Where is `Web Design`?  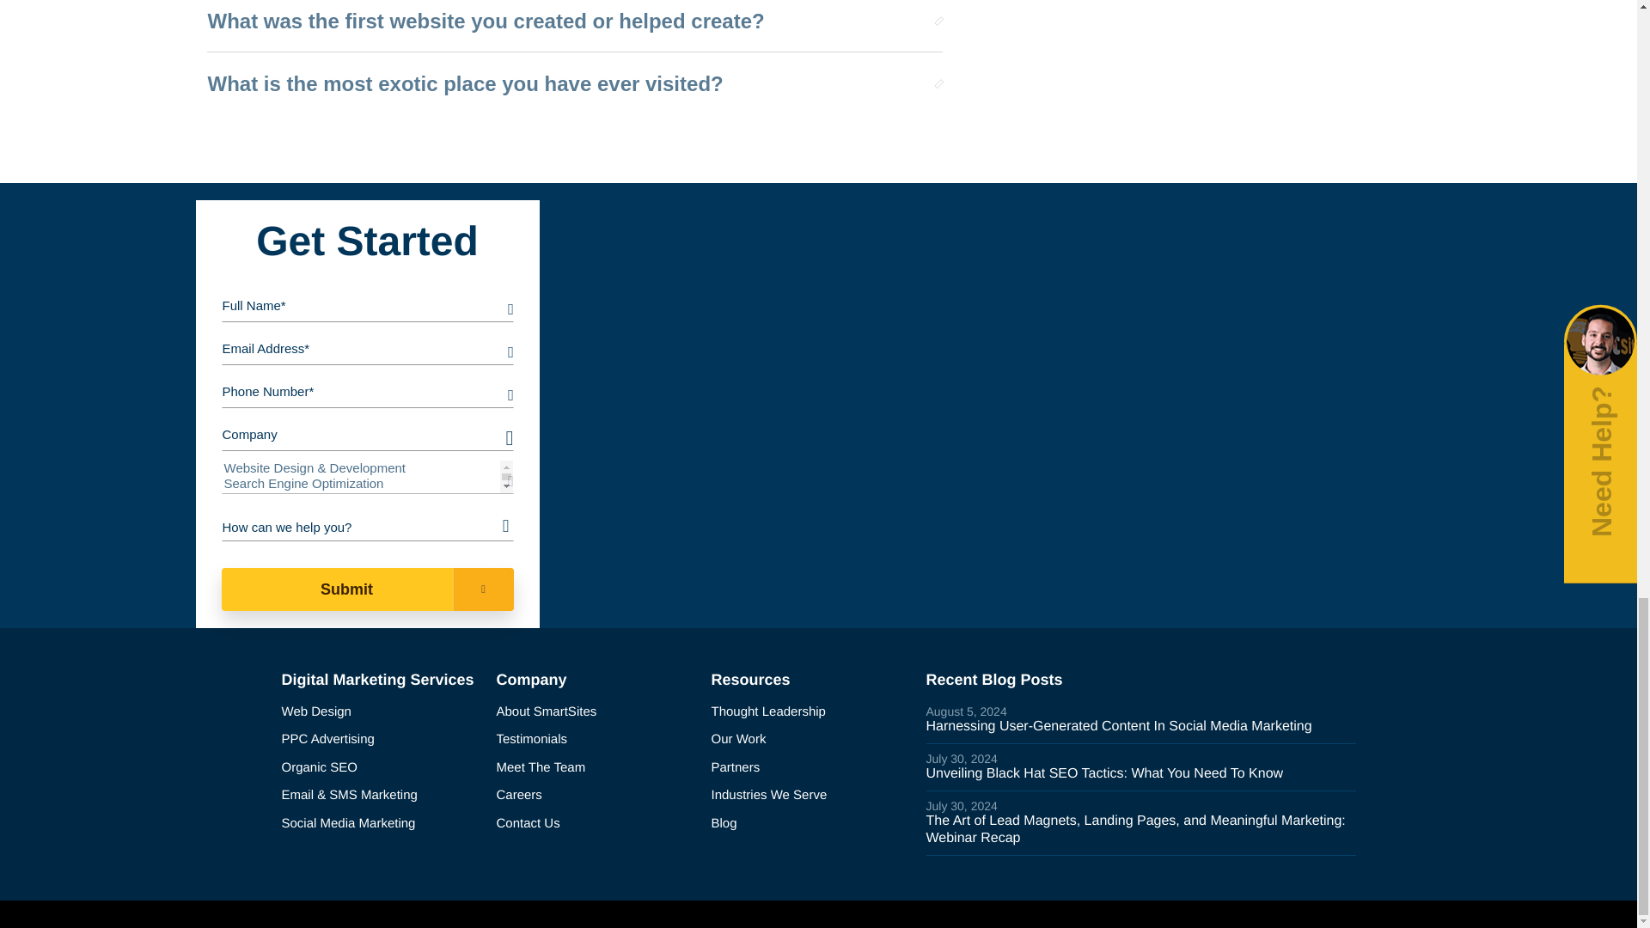 Web Design is located at coordinates (382, 712).